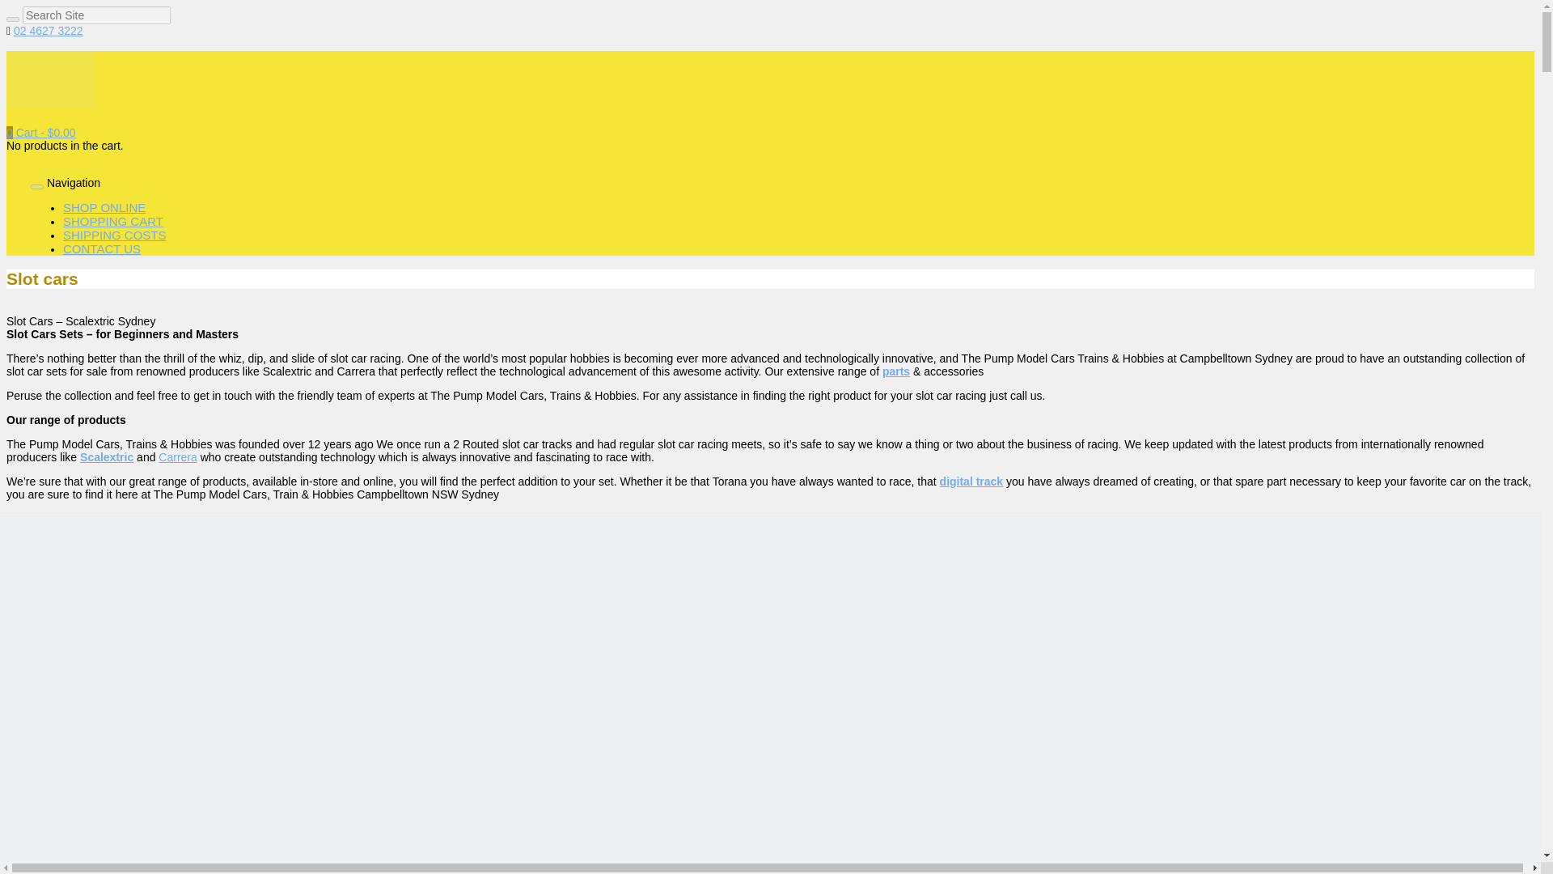  Describe the element at coordinates (37, 186) in the screenshot. I see `Toggle navigation` at that location.